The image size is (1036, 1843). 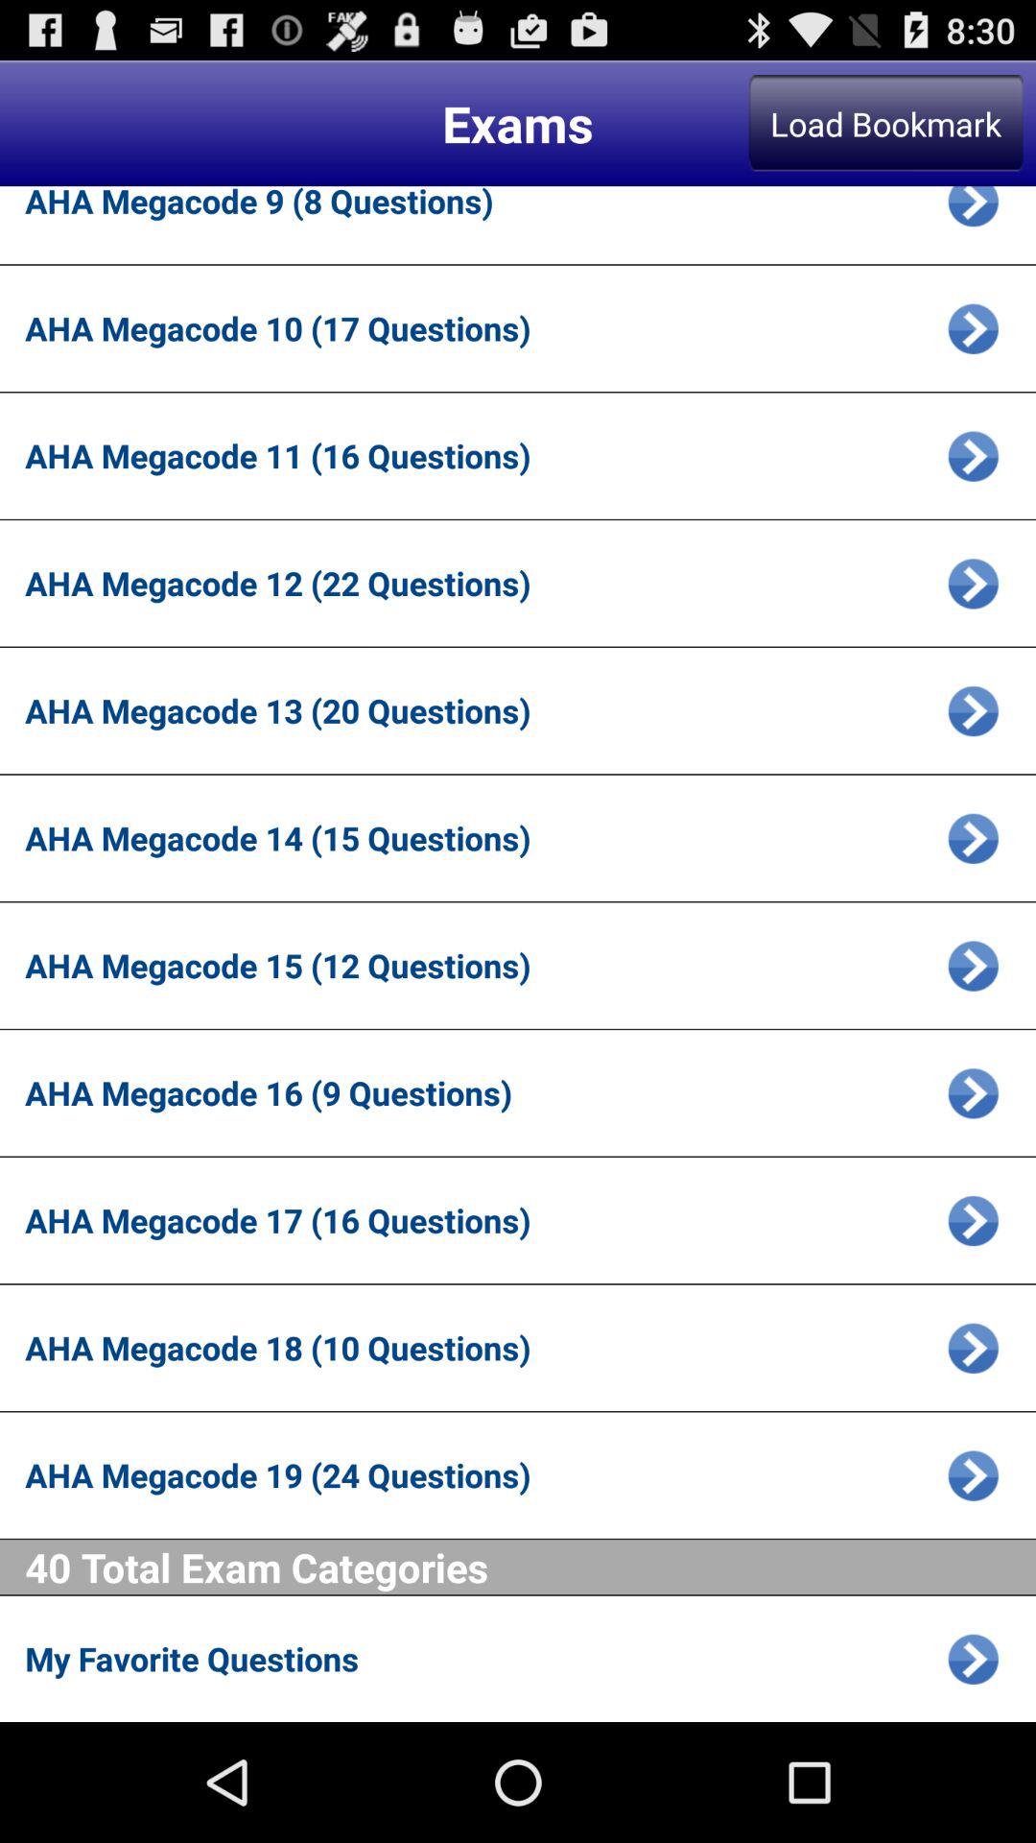 I want to click on go to this page, so click(x=973, y=838).